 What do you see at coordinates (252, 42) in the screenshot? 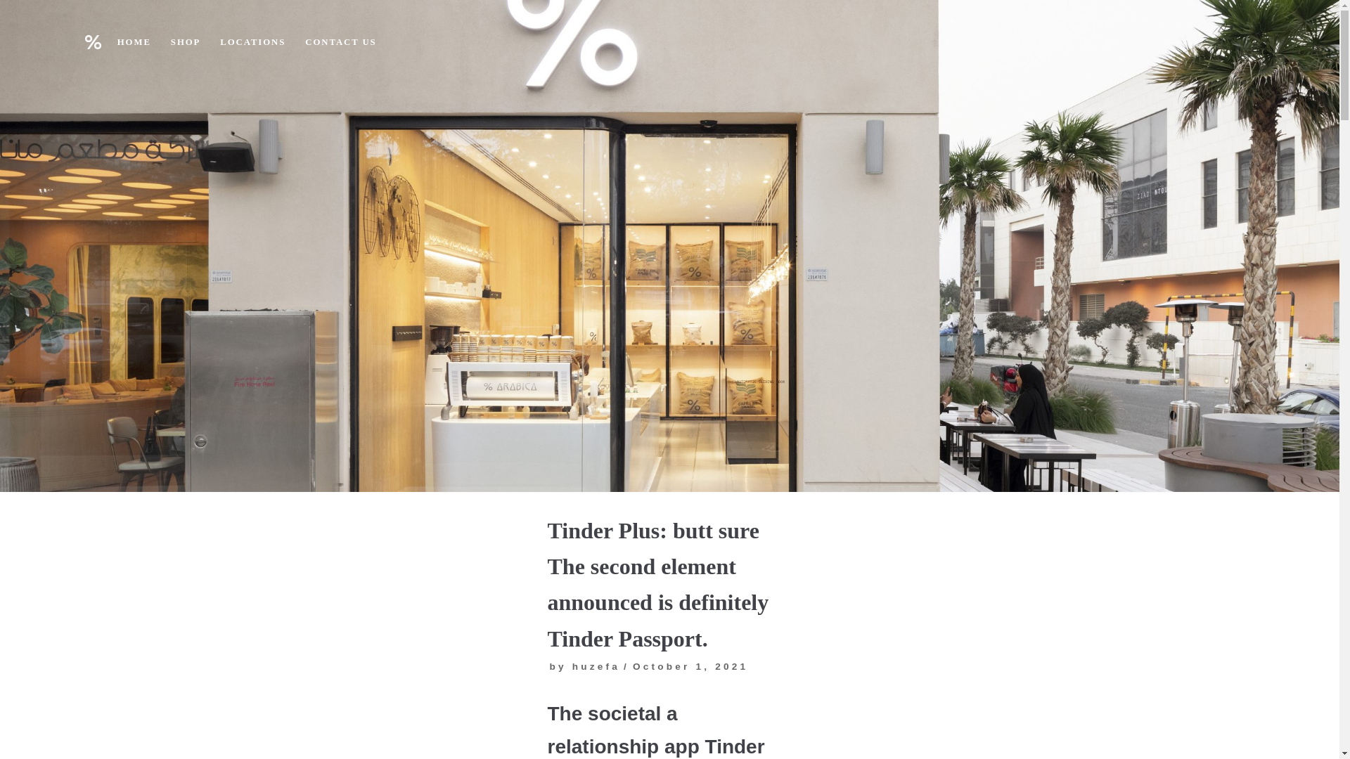
I see `LOCATIONS` at bounding box center [252, 42].